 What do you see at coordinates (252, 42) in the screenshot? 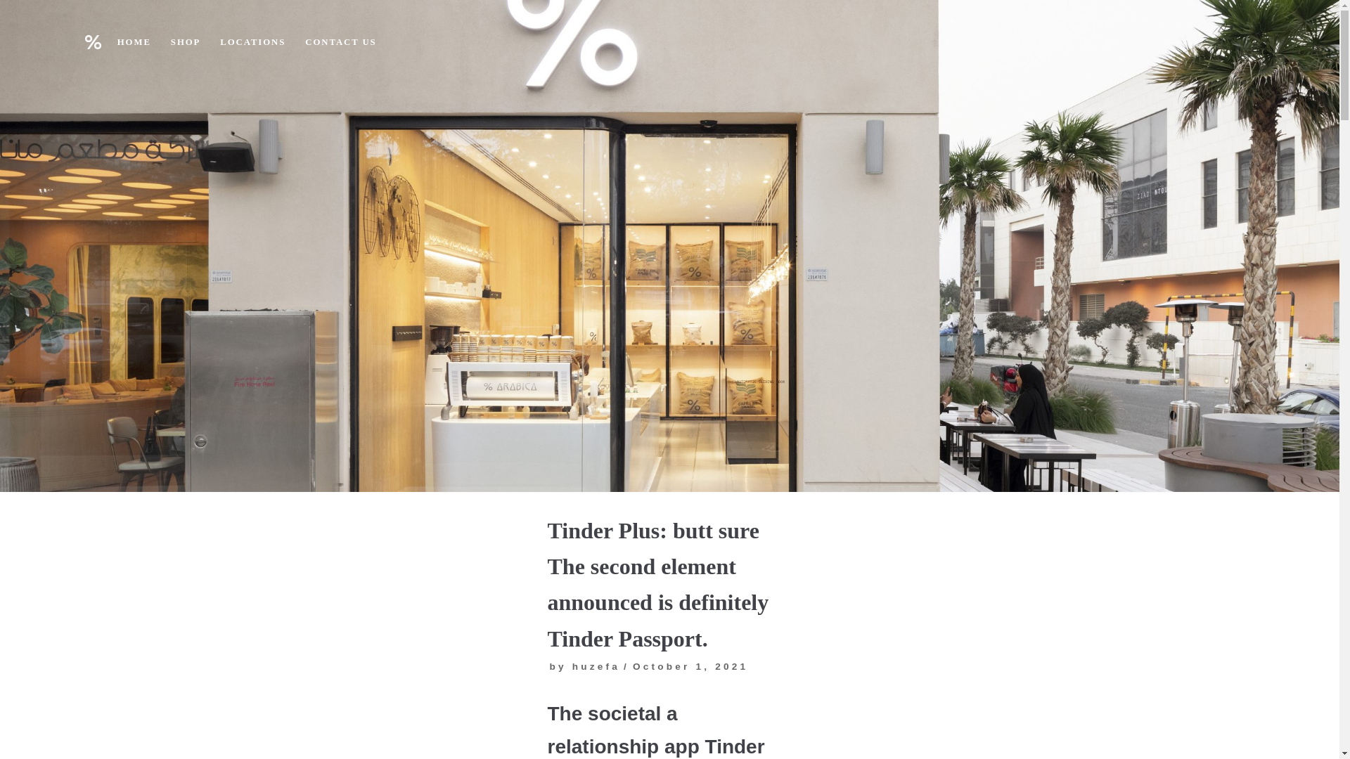
I see `LOCATIONS` at bounding box center [252, 42].